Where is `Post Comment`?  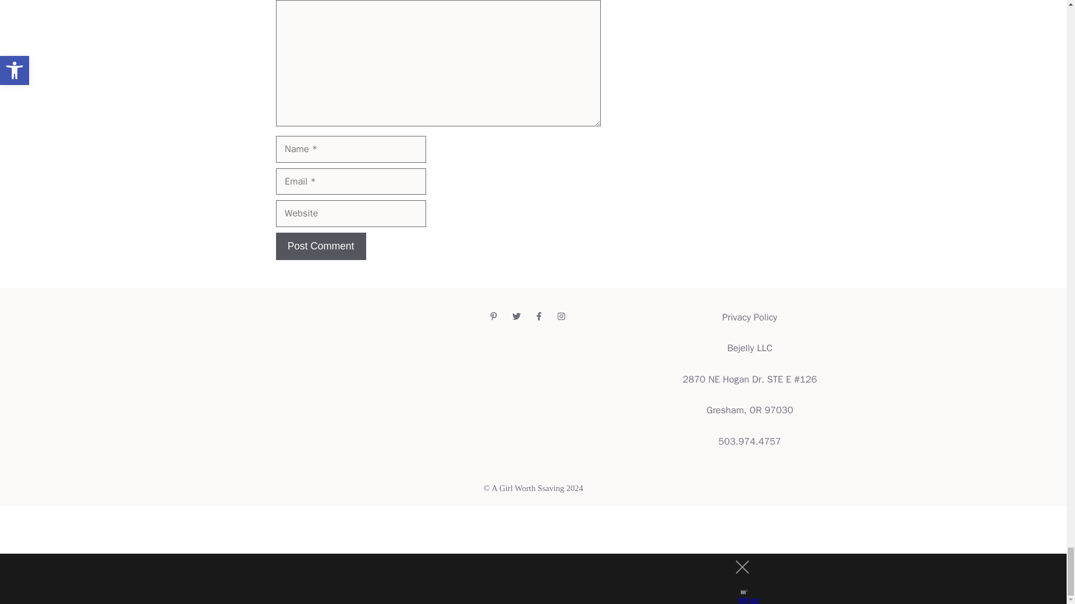 Post Comment is located at coordinates (320, 246).